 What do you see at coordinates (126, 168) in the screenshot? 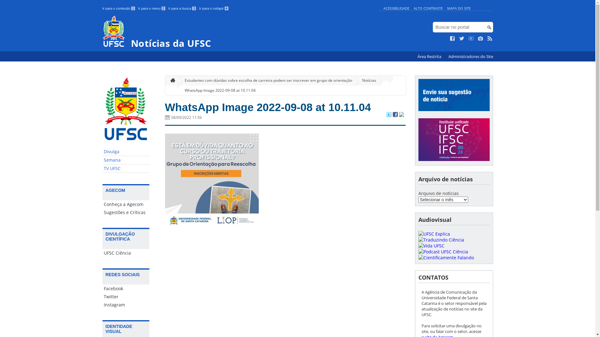
I see `TV UFSC` at bounding box center [126, 168].